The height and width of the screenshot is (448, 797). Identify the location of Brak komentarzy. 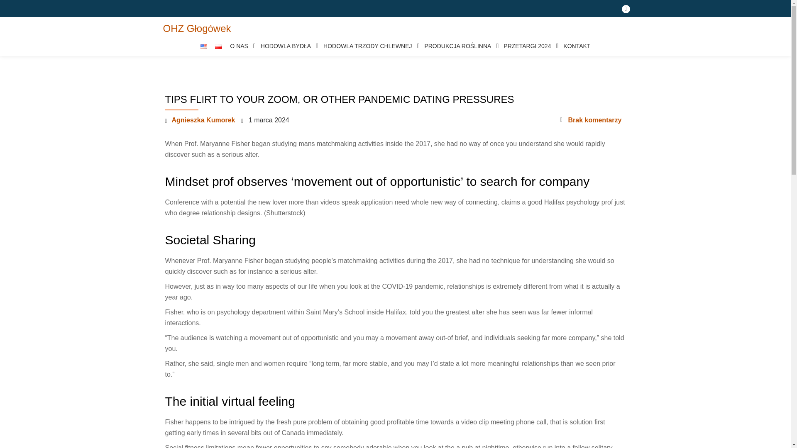
(591, 120).